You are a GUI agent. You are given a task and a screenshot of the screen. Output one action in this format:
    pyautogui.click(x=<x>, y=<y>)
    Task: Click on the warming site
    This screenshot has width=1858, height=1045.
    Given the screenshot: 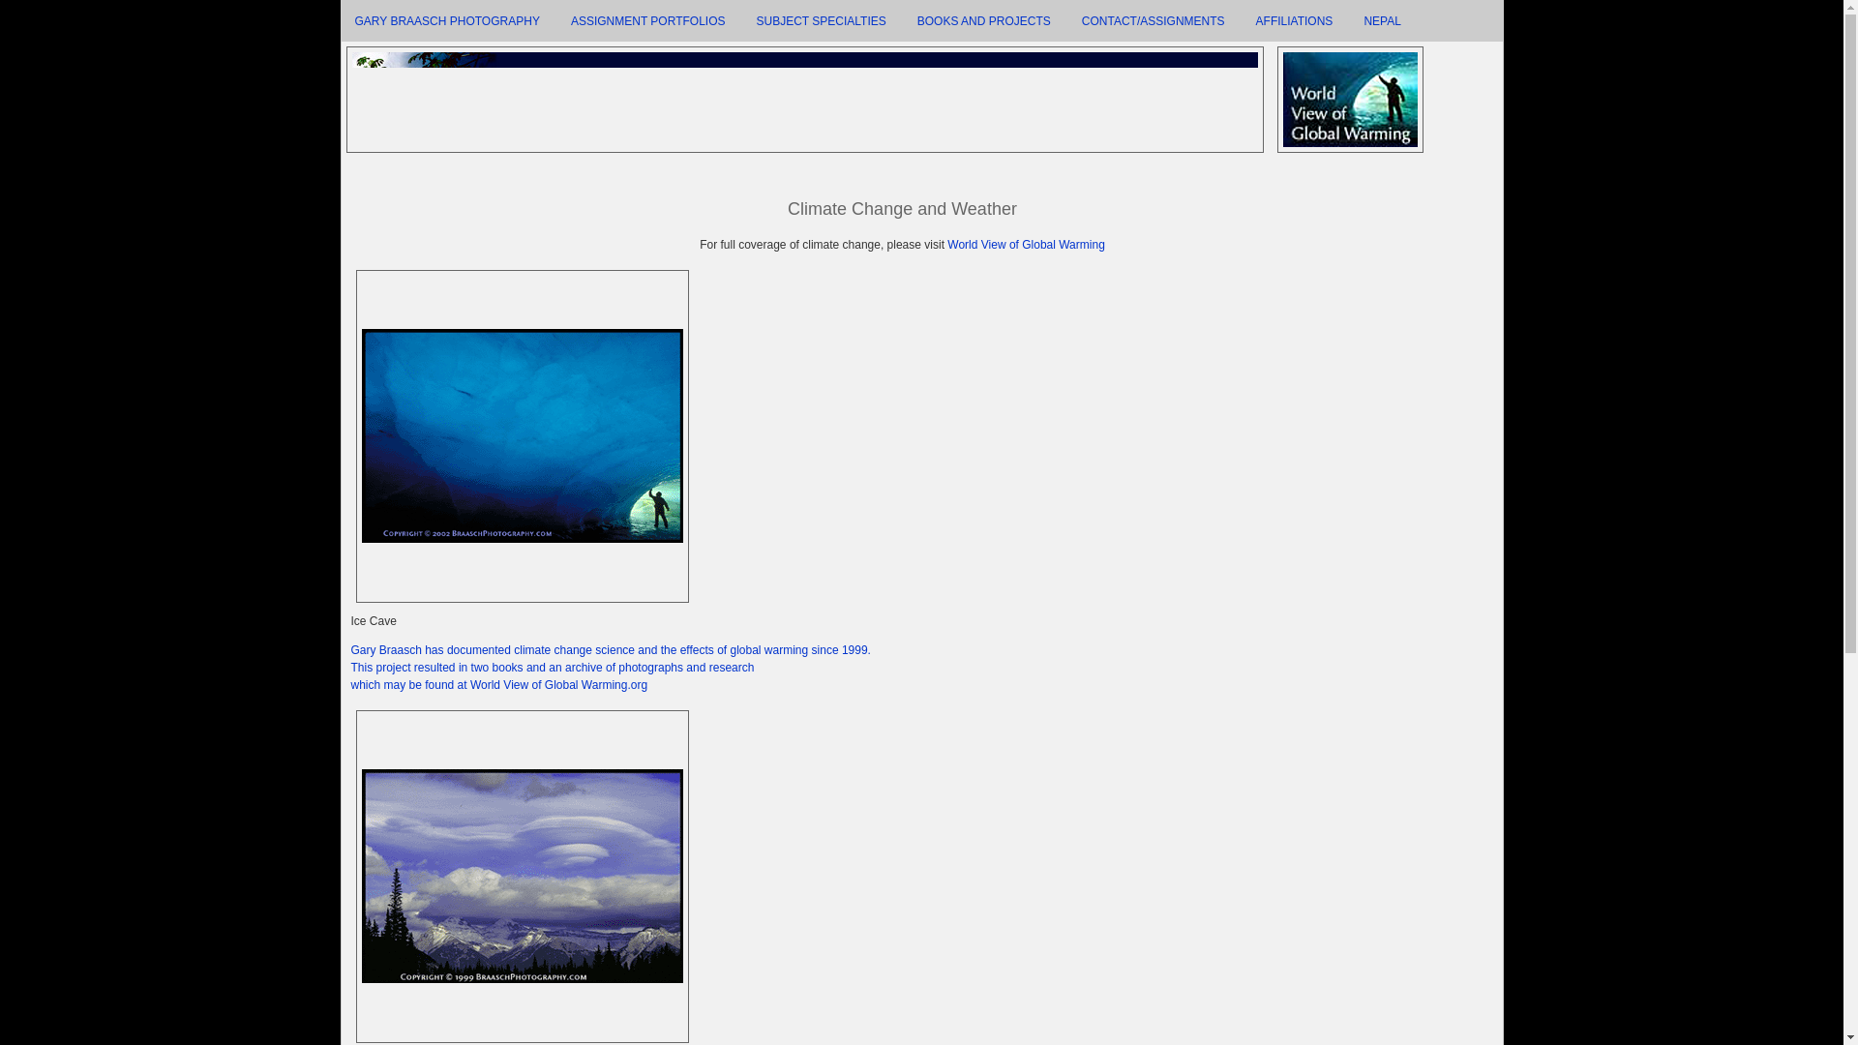 What is the action you would take?
    pyautogui.click(x=610, y=668)
    